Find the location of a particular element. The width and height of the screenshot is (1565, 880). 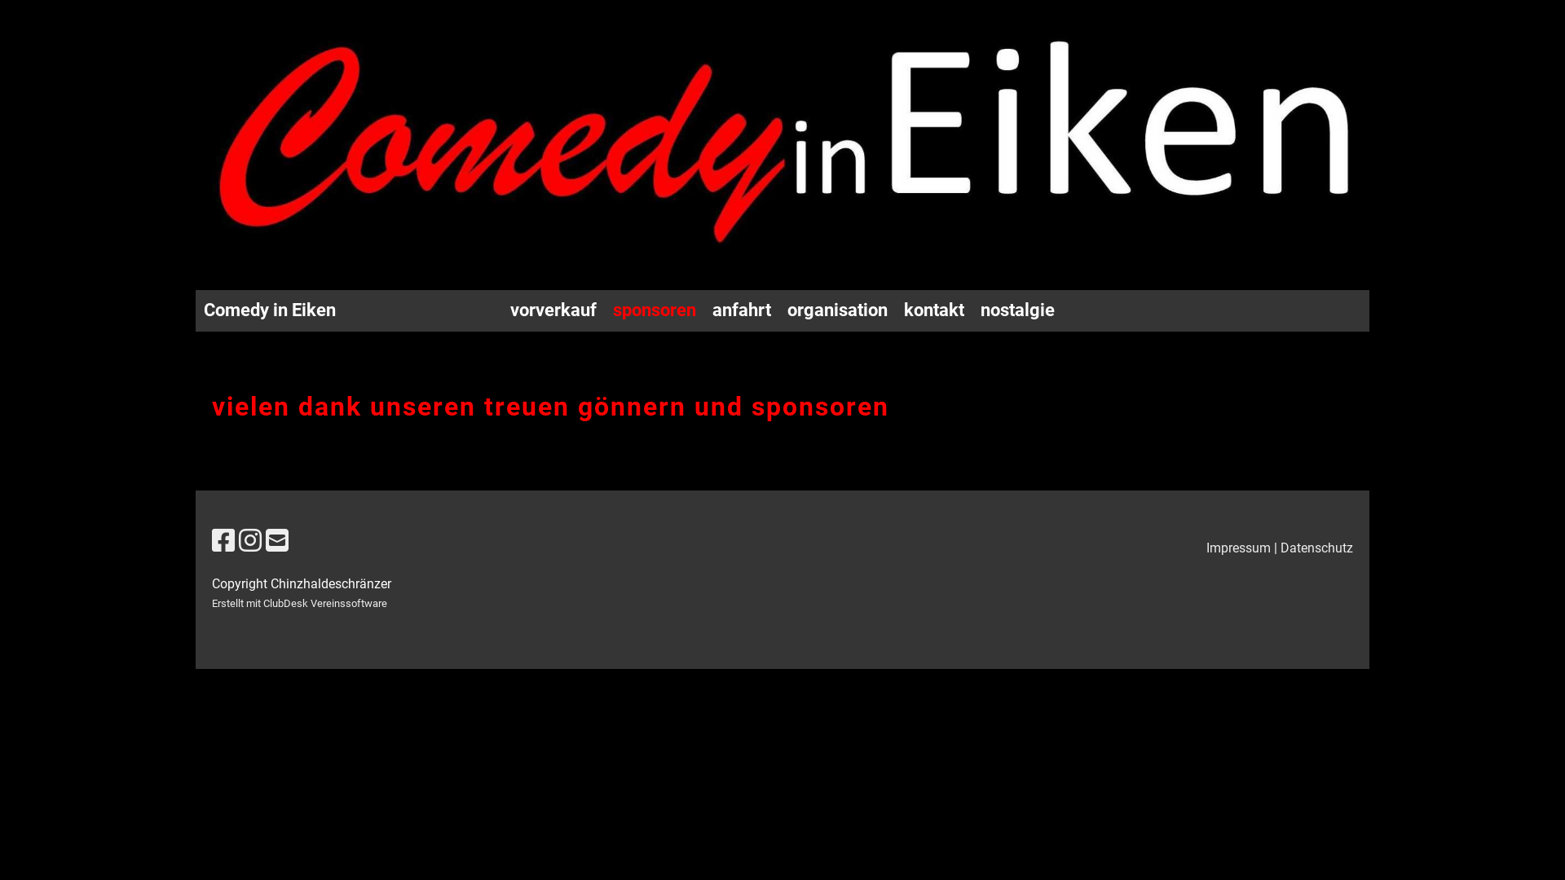

vorverkauf is located at coordinates (553, 311).